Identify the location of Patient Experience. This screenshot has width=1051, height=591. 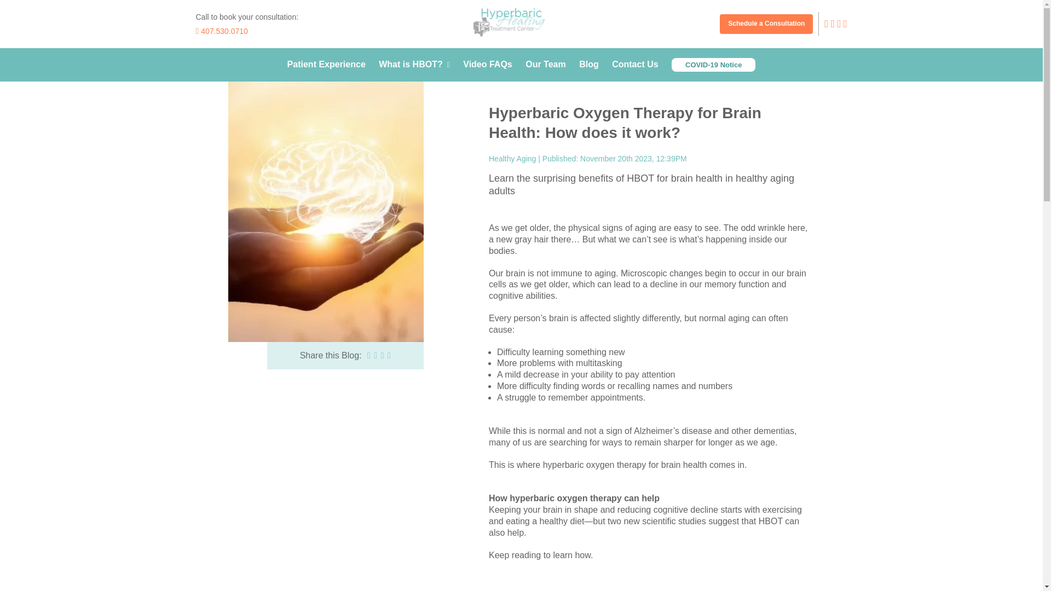
(326, 65).